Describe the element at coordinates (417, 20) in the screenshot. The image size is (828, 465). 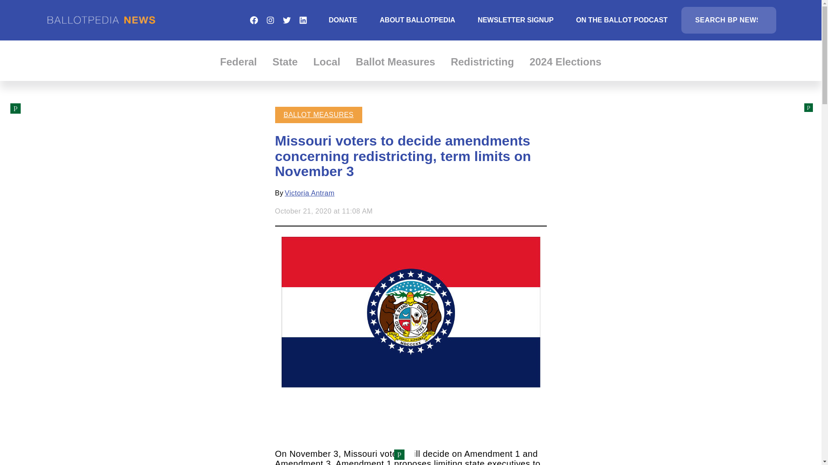
I see `ABOUT BALLOTPEDIA` at that location.